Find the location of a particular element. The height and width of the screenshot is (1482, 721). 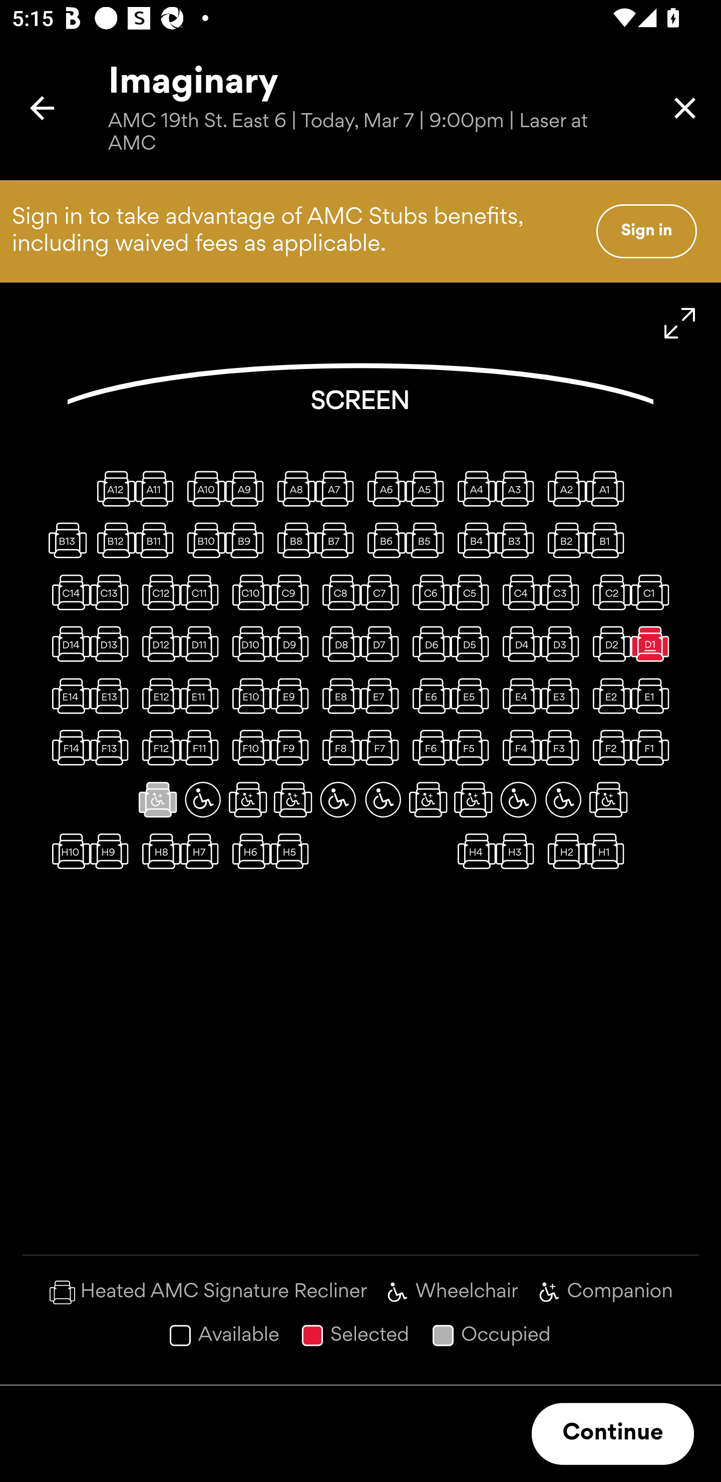

B2, Regular seat, available is located at coordinates (563, 540).